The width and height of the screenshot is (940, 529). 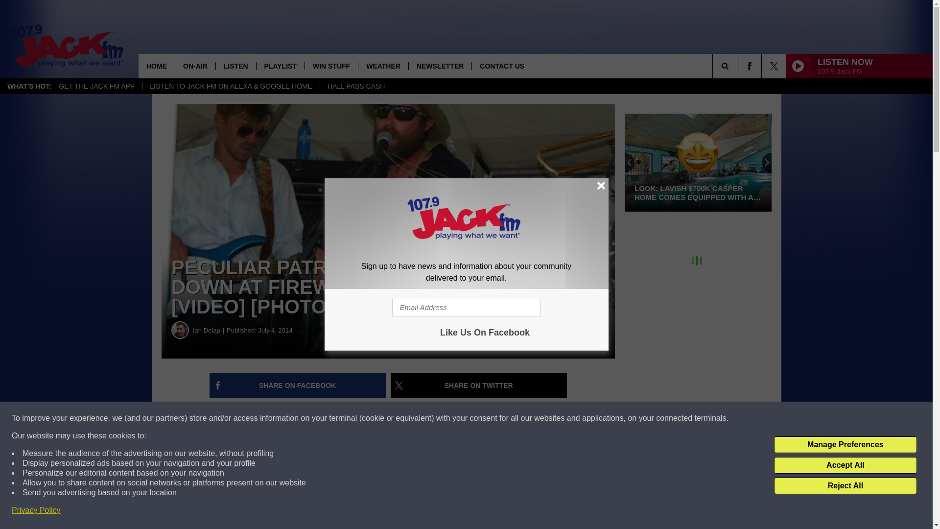 I want to click on NEWSLETTER, so click(x=440, y=66).